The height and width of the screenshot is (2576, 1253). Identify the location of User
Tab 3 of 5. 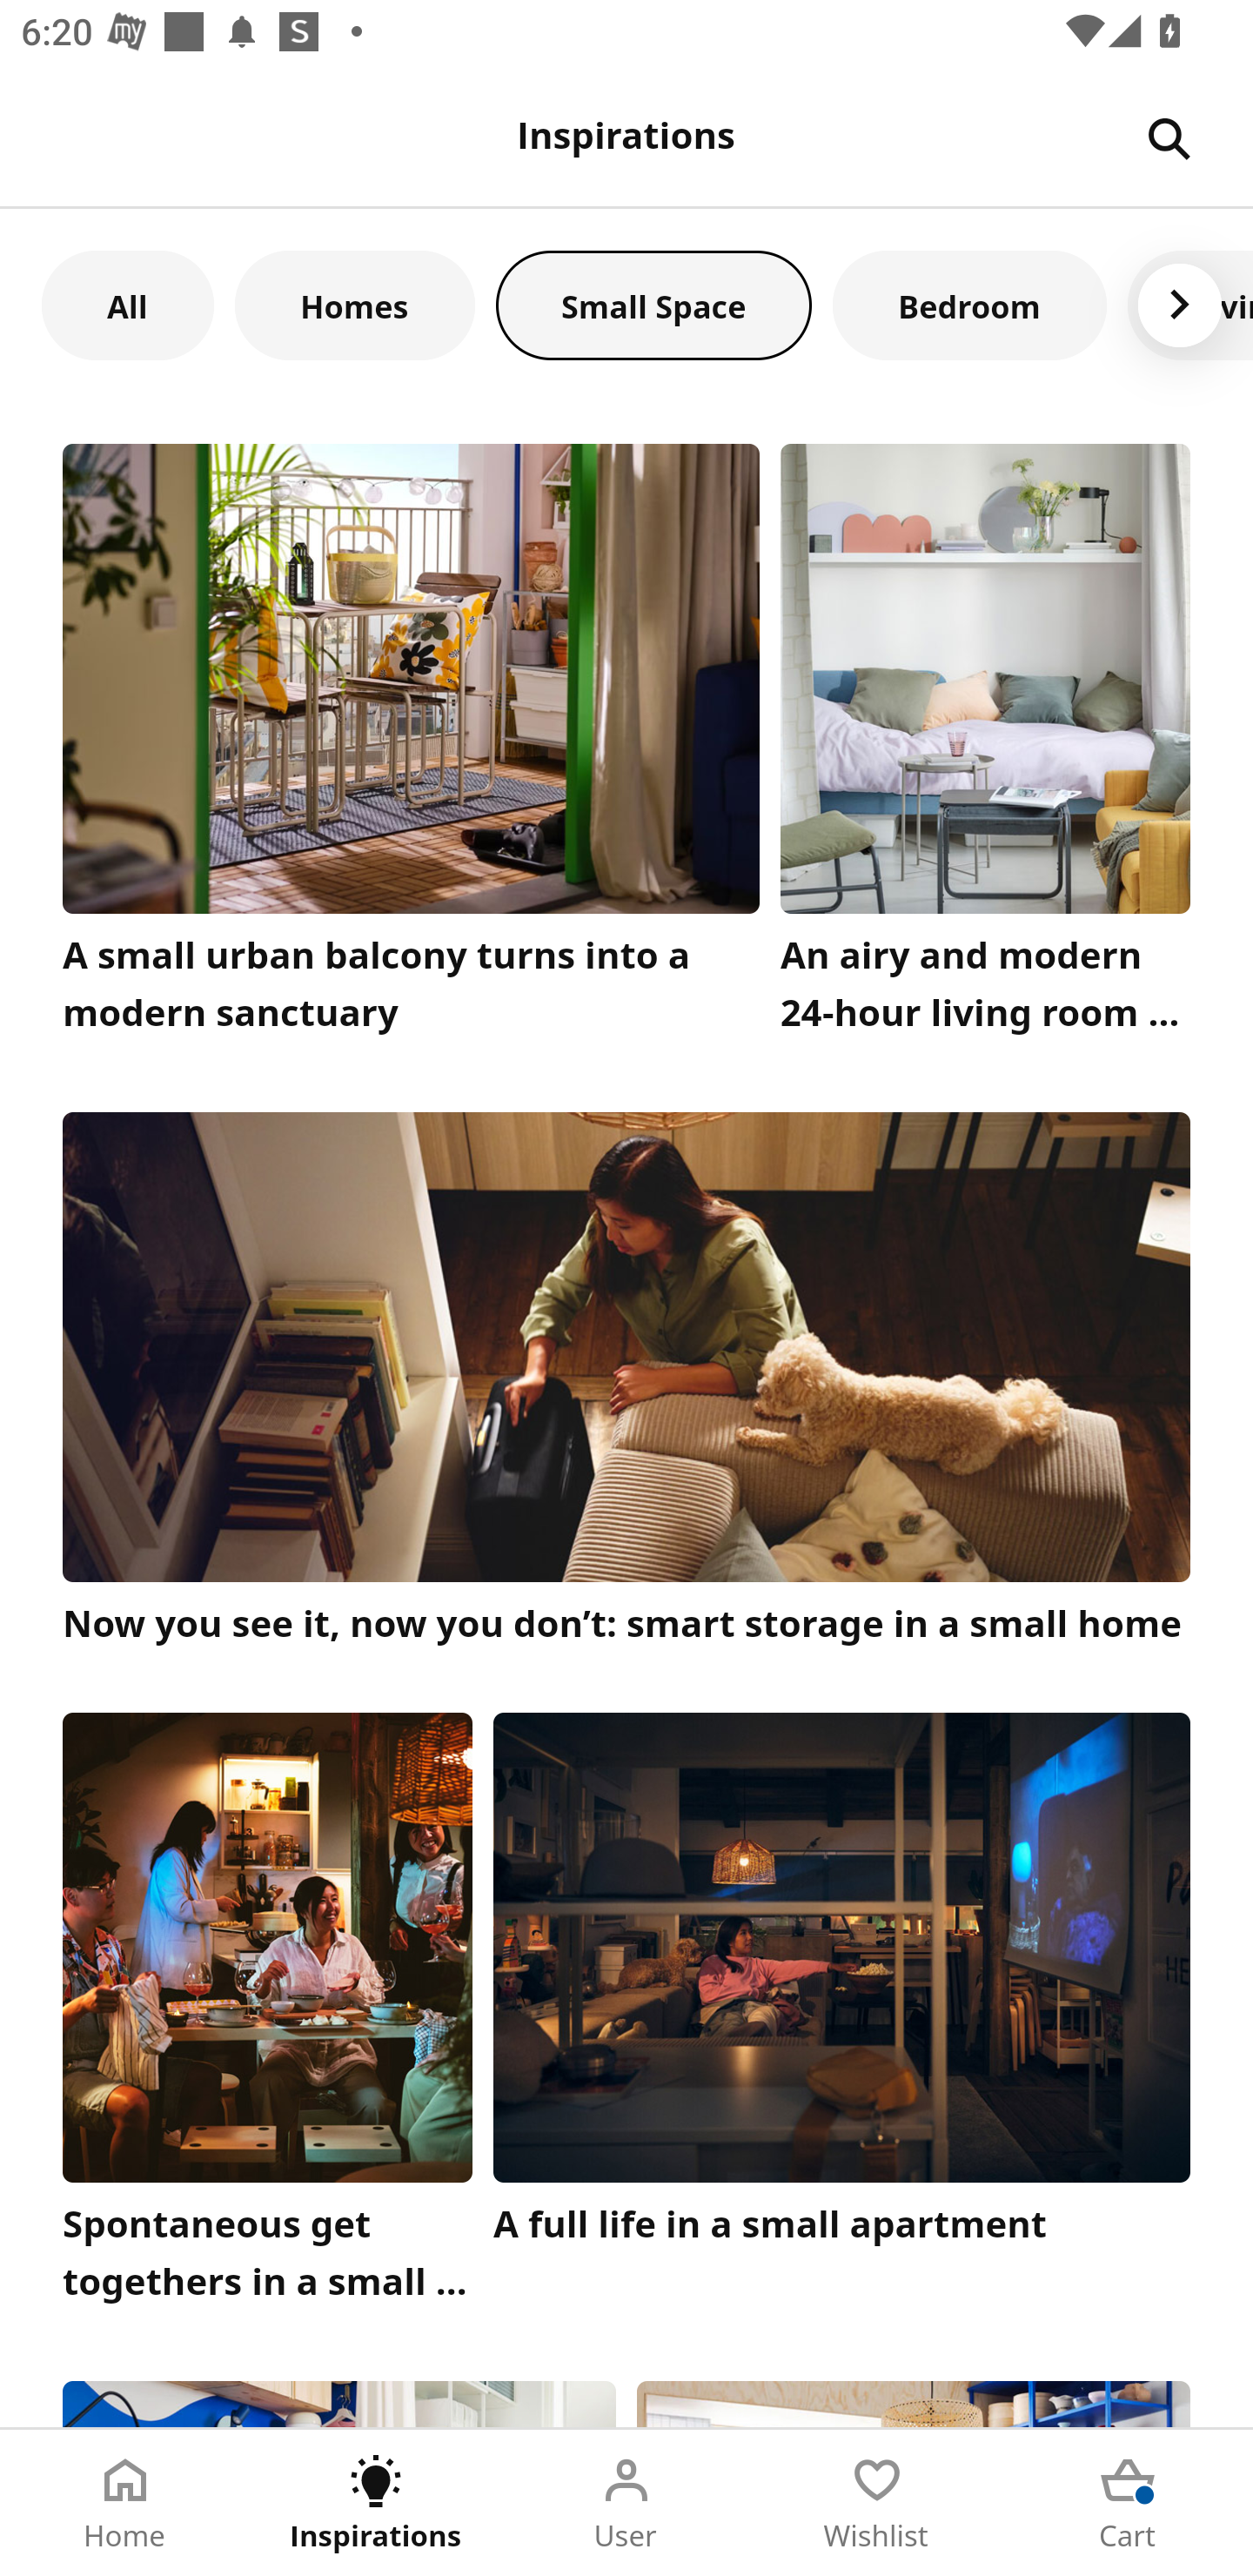
(626, 2503).